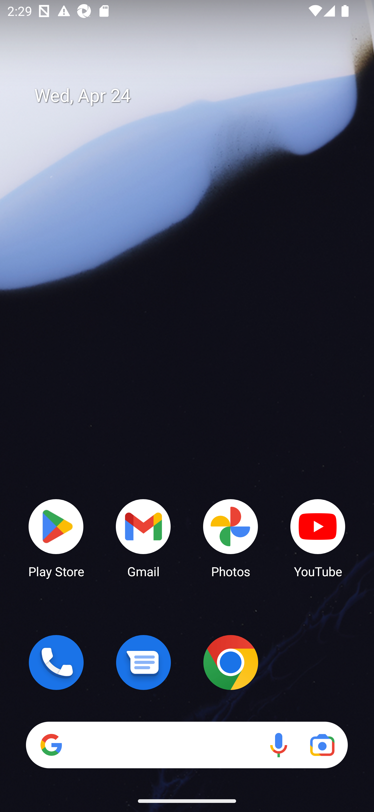  I want to click on Play Store, so click(56, 538).